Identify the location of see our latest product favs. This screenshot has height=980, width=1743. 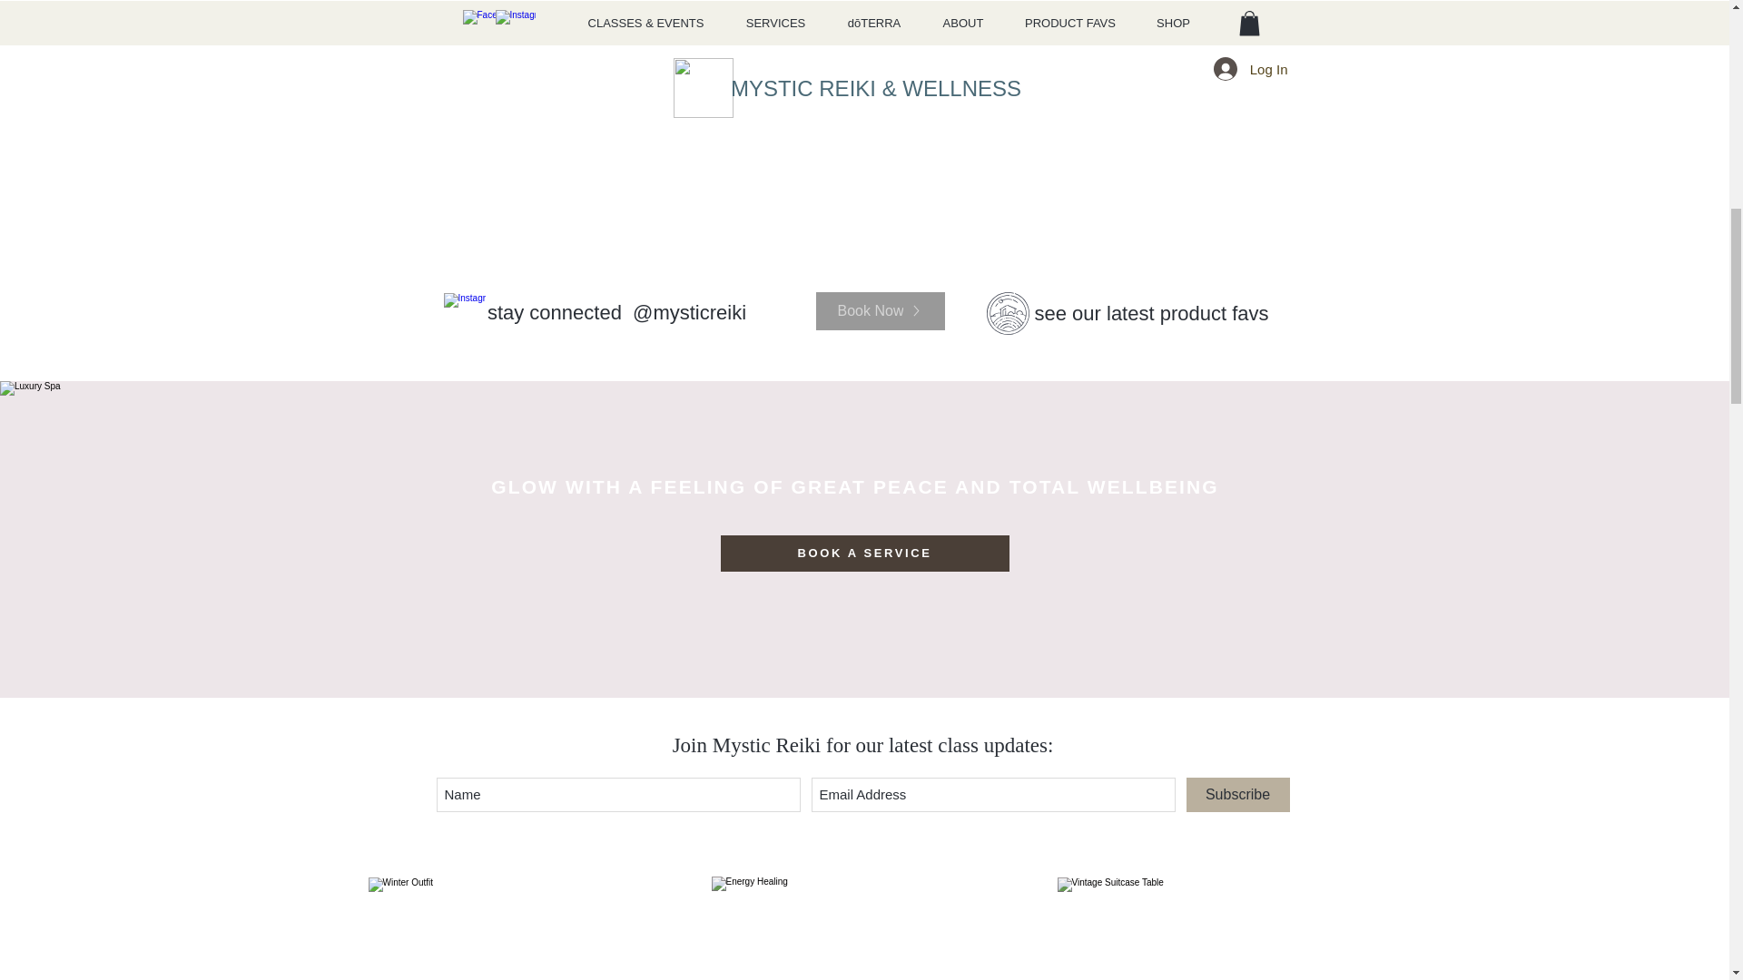
(1151, 312).